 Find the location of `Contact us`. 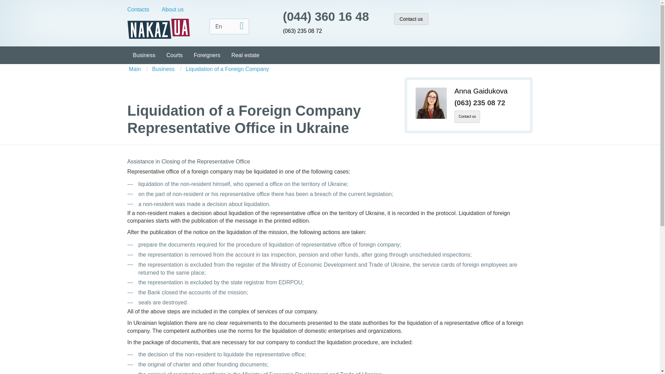

Contact us is located at coordinates (411, 19).